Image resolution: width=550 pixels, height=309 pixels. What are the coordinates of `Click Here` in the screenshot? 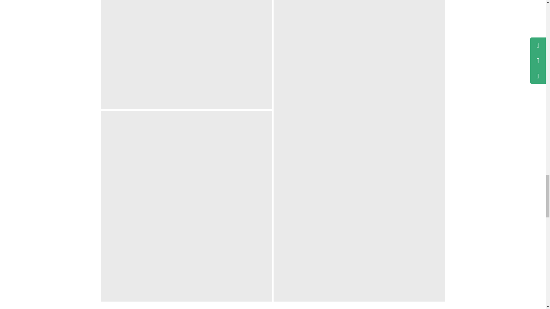 It's located at (186, 55).